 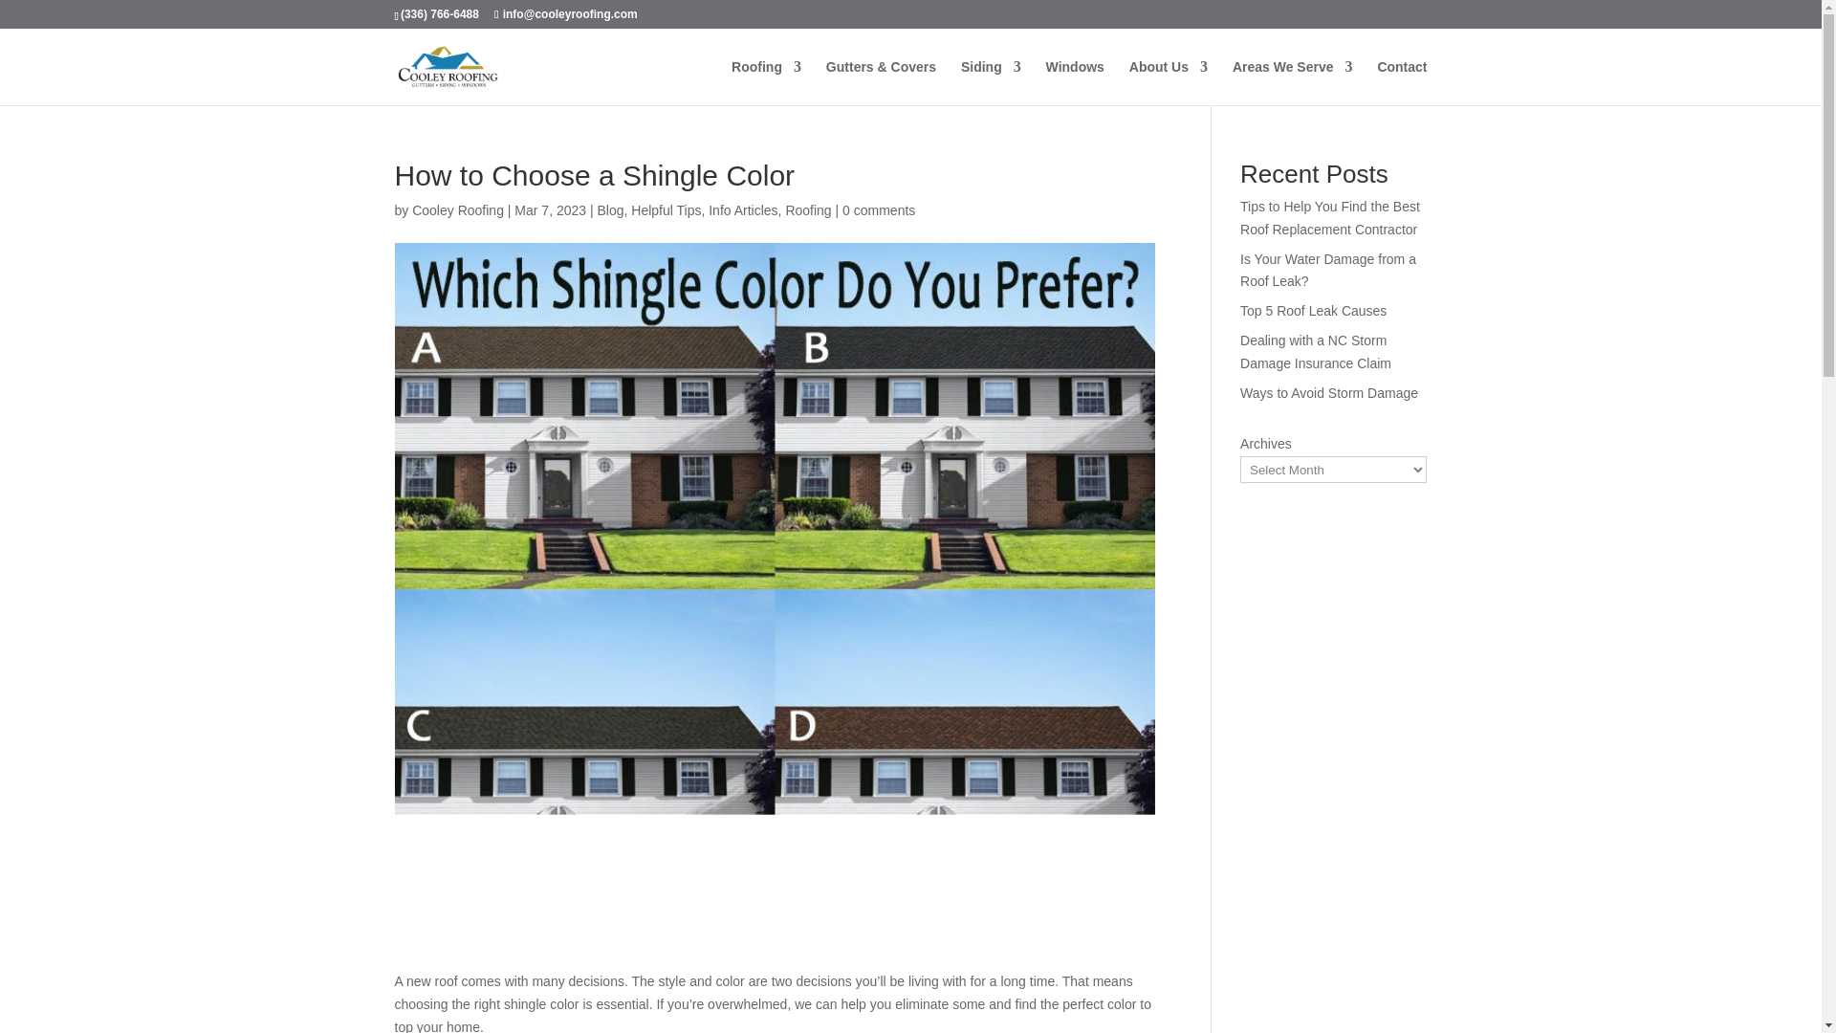 I want to click on Roofing, so click(x=808, y=209).